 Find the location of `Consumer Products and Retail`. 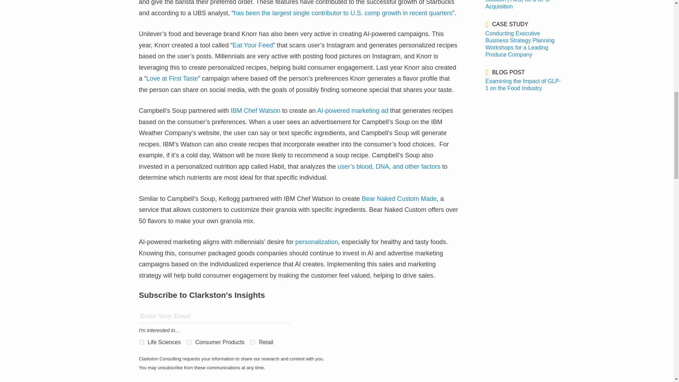

Consumer Products and Retail is located at coordinates (189, 342).